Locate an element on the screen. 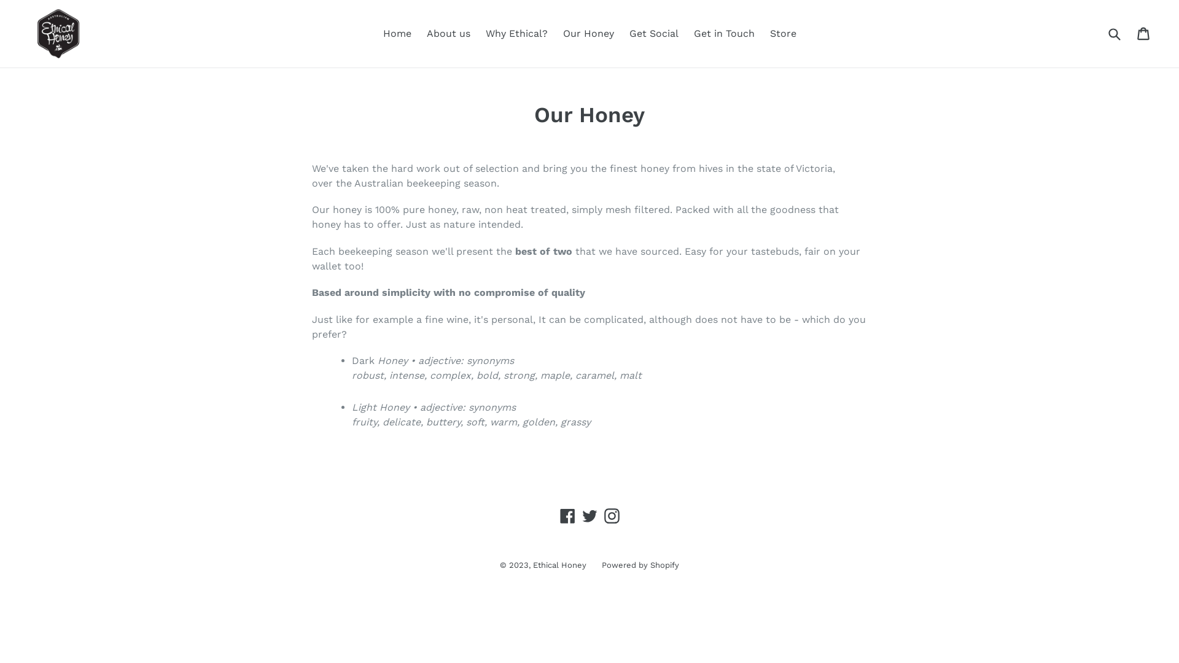 Image resolution: width=1179 pixels, height=663 pixels. Our Honey is located at coordinates (588, 34).